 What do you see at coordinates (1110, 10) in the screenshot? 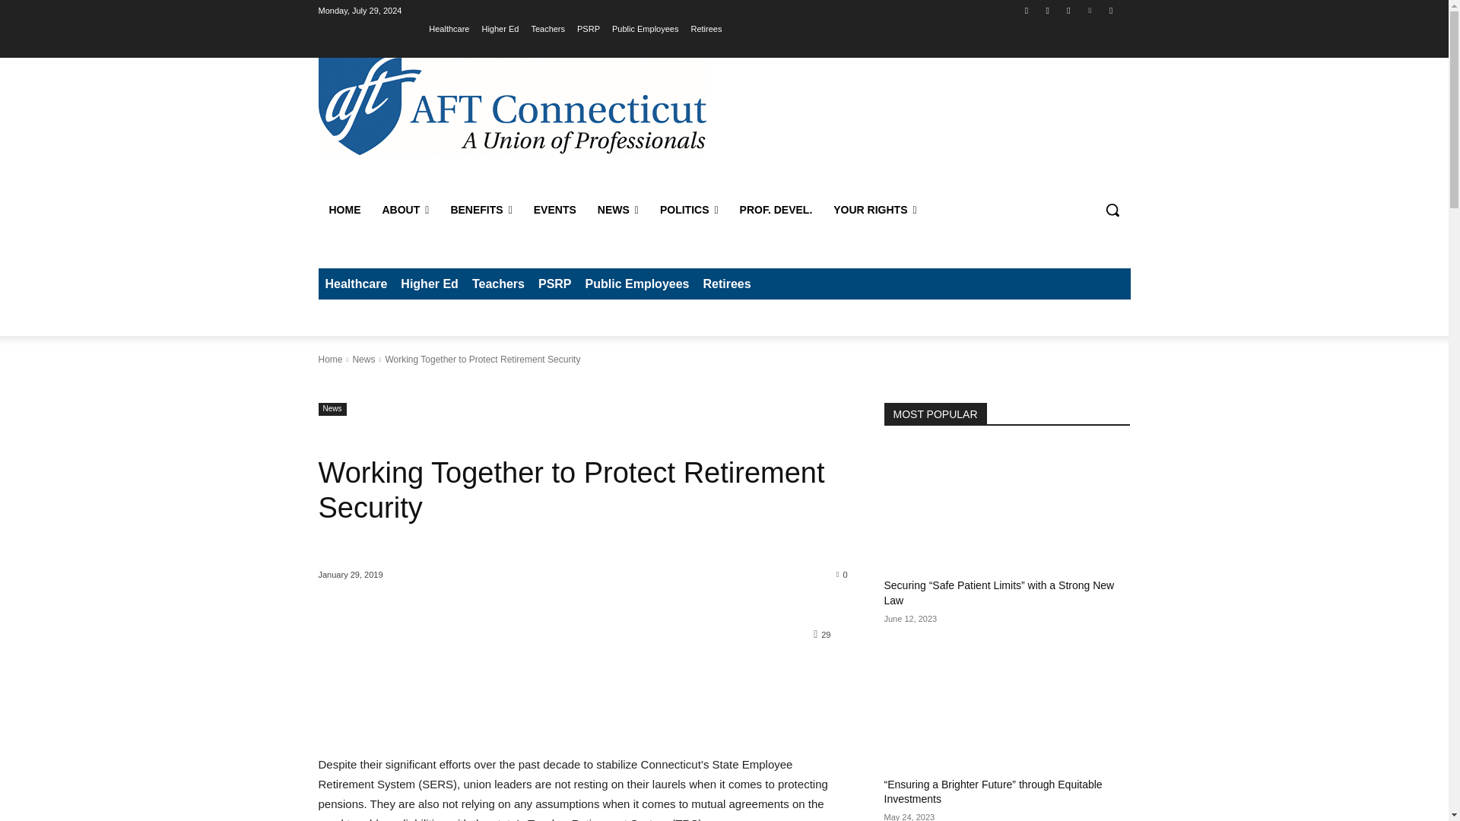
I see `Youtube` at bounding box center [1110, 10].